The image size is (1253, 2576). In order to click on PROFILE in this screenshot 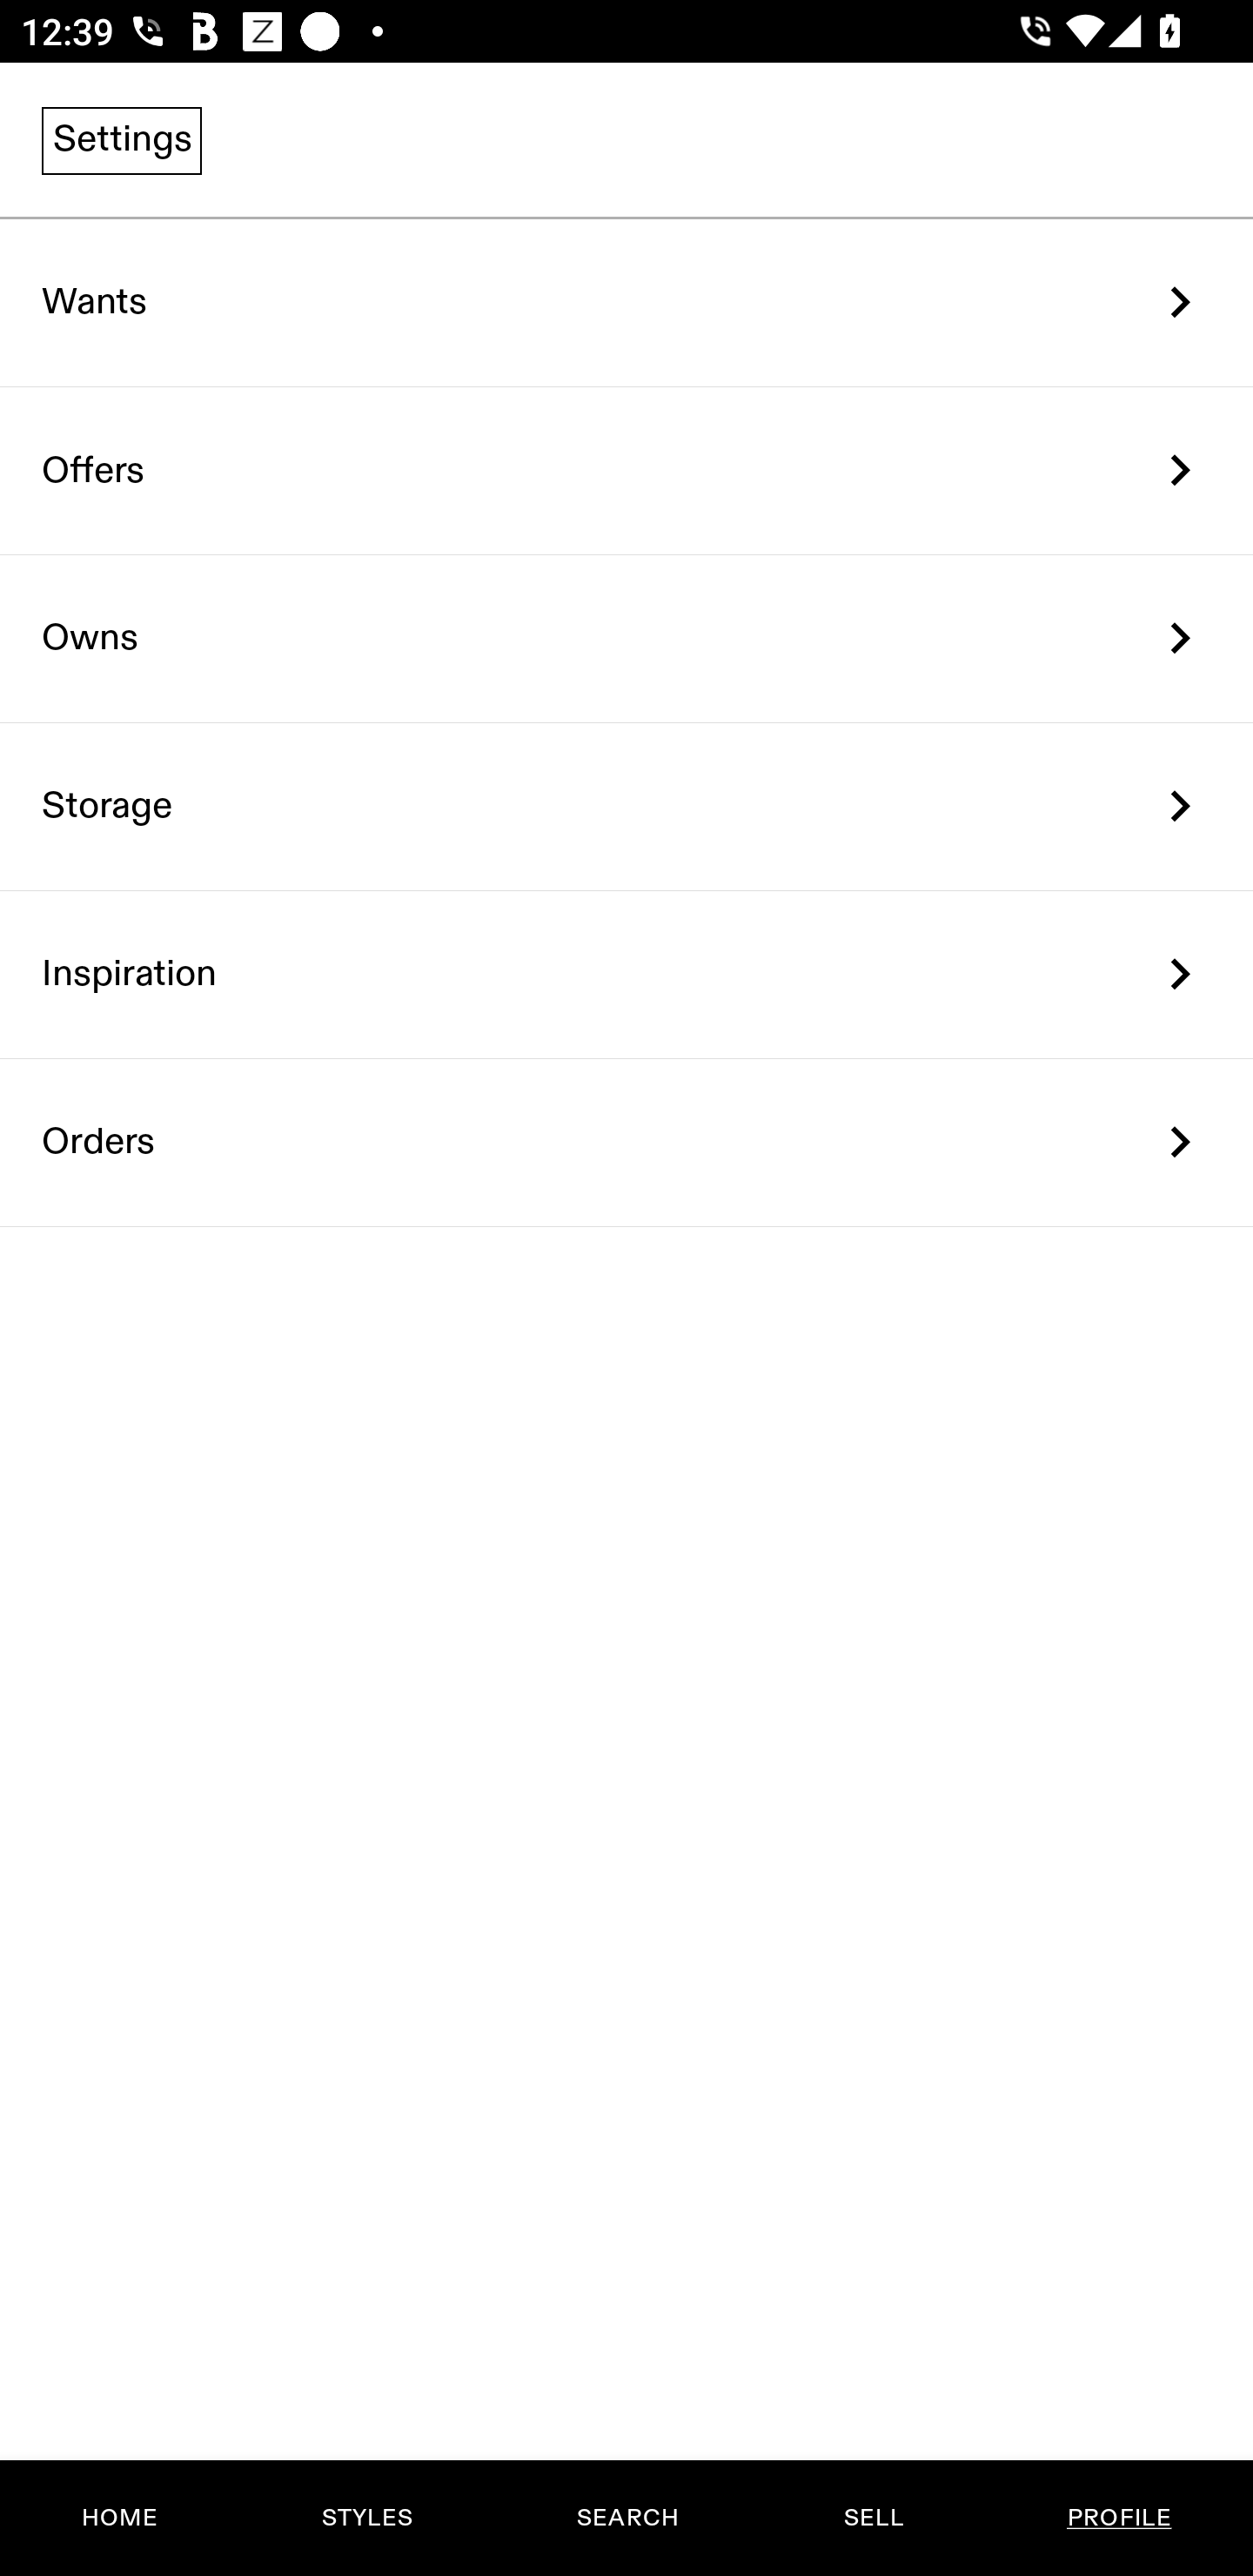, I will do `click(1119, 2518)`.